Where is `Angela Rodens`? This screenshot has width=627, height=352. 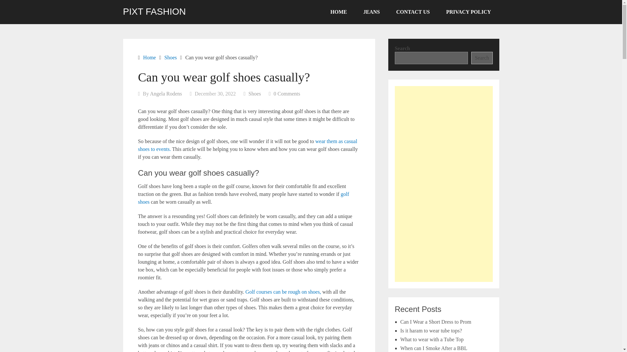
Angela Rodens is located at coordinates (166, 93).